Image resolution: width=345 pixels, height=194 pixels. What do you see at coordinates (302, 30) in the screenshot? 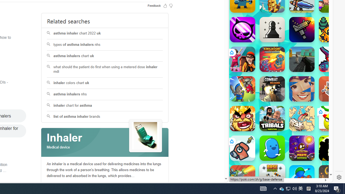
I see `Day of Meat: Radiation Day of Meat: Radiation` at bounding box center [302, 30].